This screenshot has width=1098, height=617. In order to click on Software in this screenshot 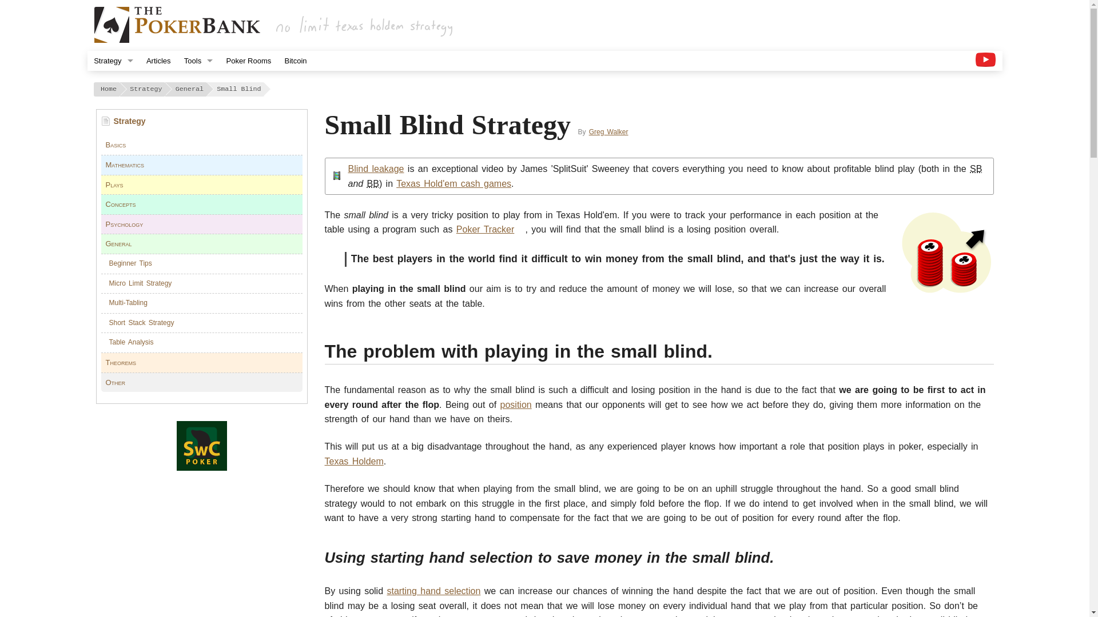, I will do `click(198, 141)`.